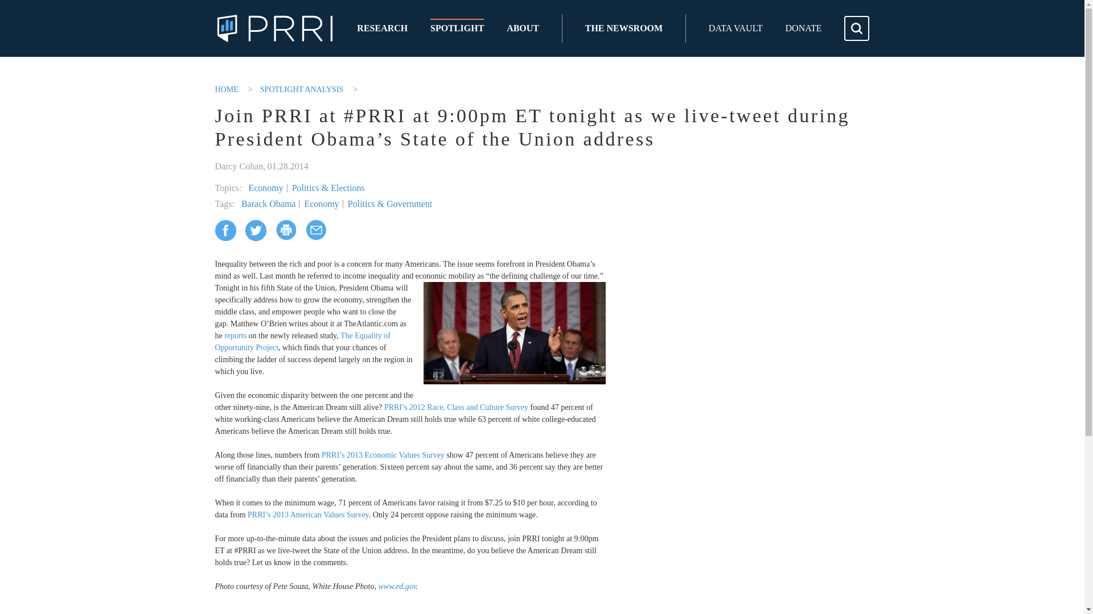 The image size is (1093, 614). Describe the element at coordinates (303, 90) in the screenshot. I see `SPOTLIGHT ANALYSIS` at that location.